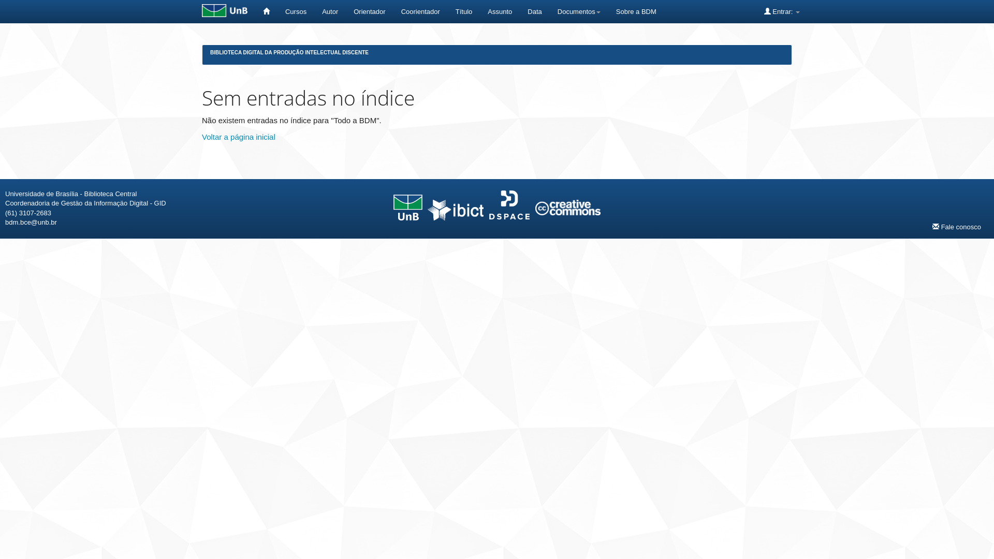  Describe the element at coordinates (636, 11) in the screenshot. I see `Sobre a BDM` at that location.